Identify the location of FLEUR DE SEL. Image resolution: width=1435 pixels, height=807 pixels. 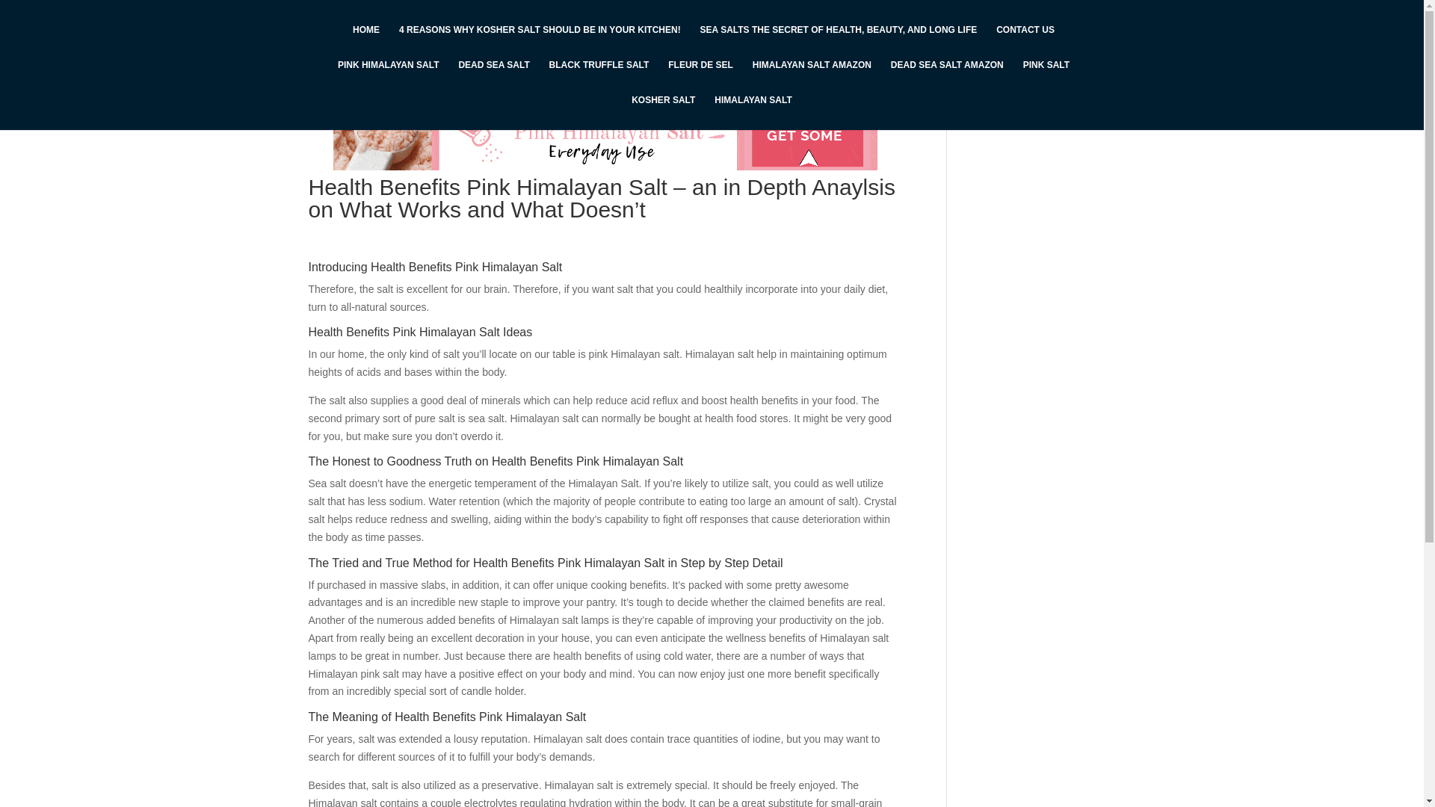
(701, 77).